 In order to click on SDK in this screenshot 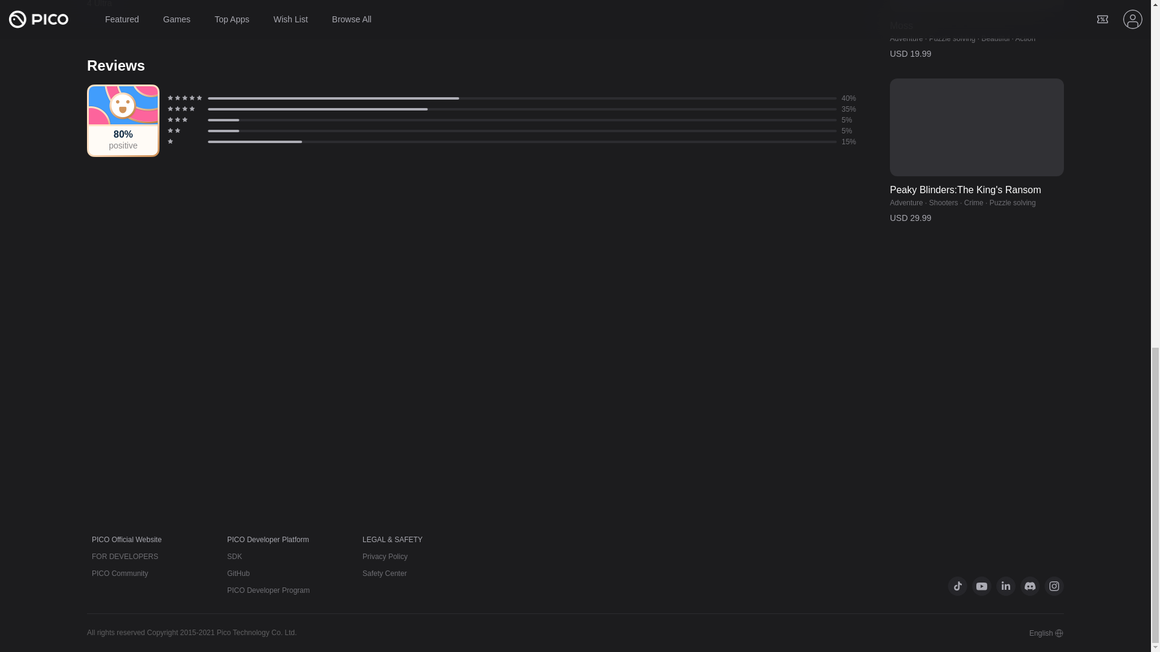, I will do `click(234, 556)`.